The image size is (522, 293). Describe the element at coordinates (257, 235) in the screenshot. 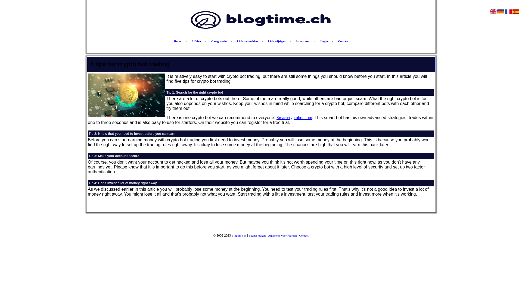

I see `Pagina maken` at that location.